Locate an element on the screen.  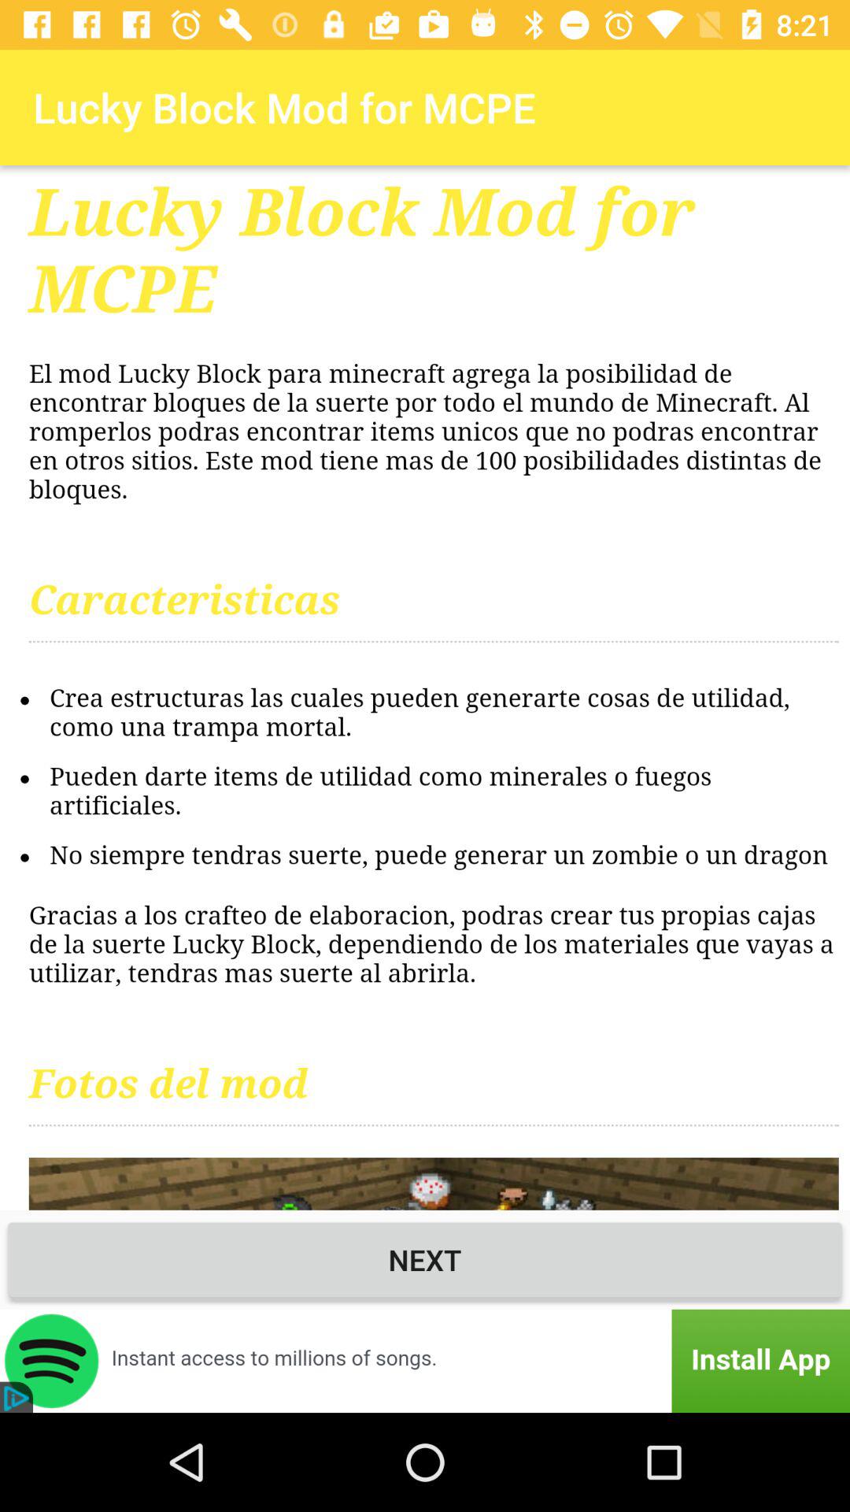
share advertisement is located at coordinates (425, 1361).